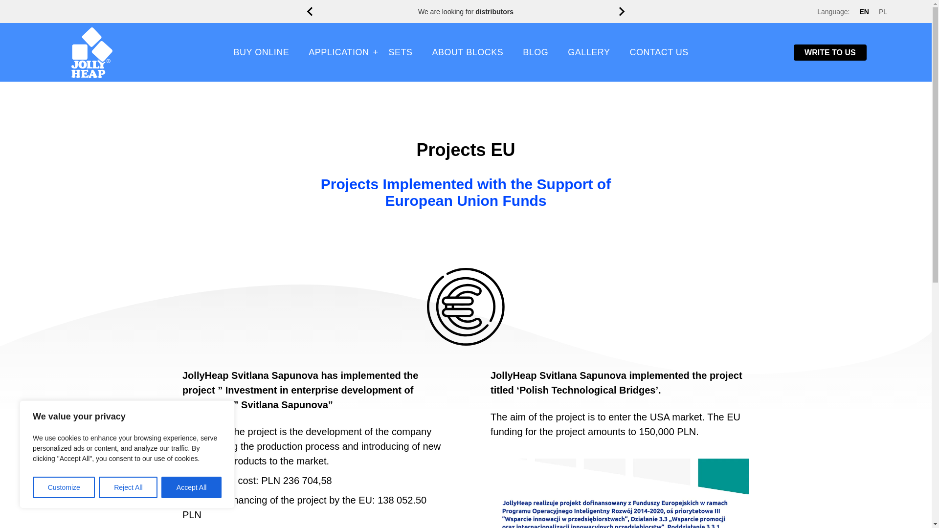 The width and height of the screenshot is (939, 528). Describe the element at coordinates (338, 52) in the screenshot. I see `APPLICATION` at that location.